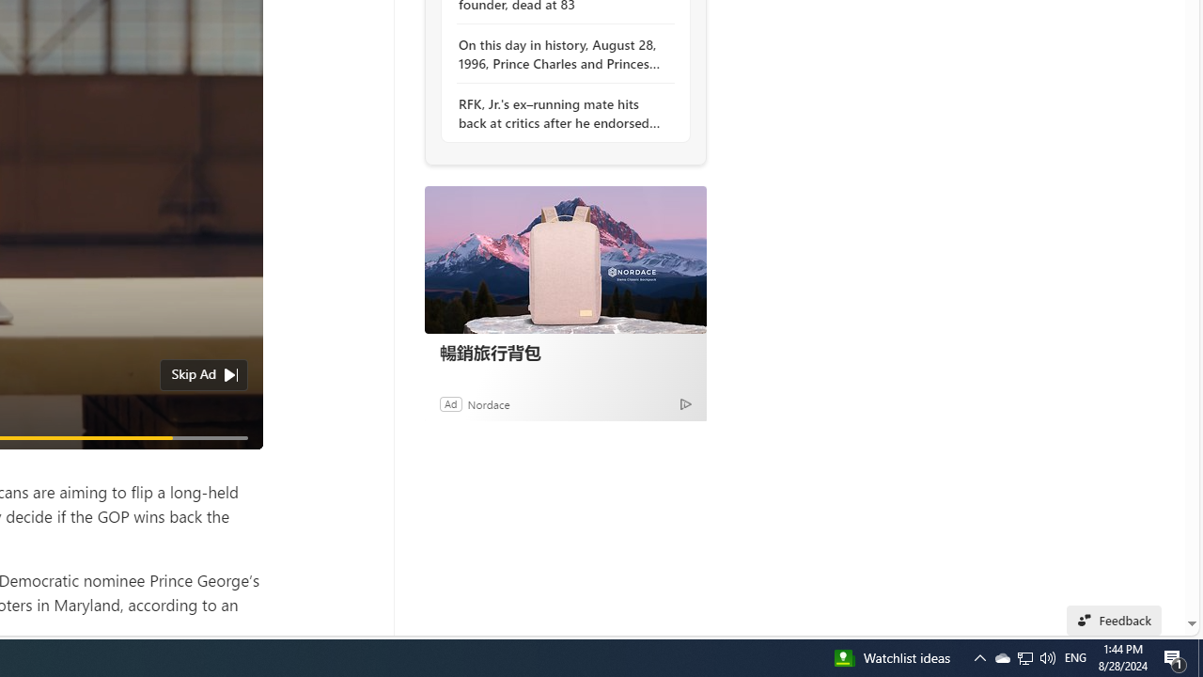  Describe the element at coordinates (238, 461) in the screenshot. I see `Unmute` at that location.